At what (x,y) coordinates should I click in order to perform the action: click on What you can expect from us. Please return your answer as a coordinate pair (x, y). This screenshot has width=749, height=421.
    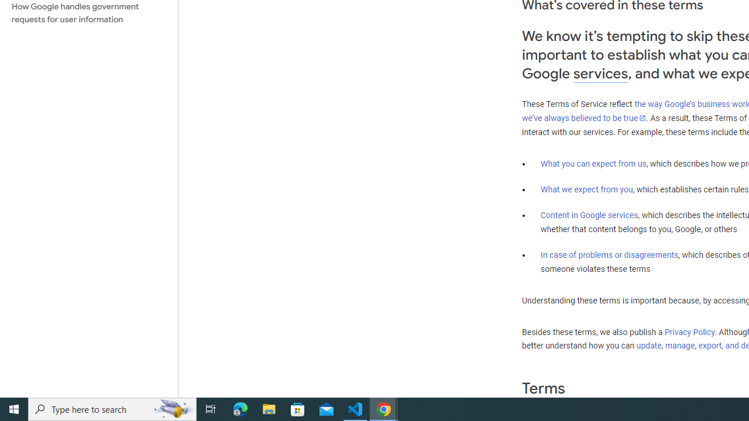
    Looking at the image, I should click on (593, 163).